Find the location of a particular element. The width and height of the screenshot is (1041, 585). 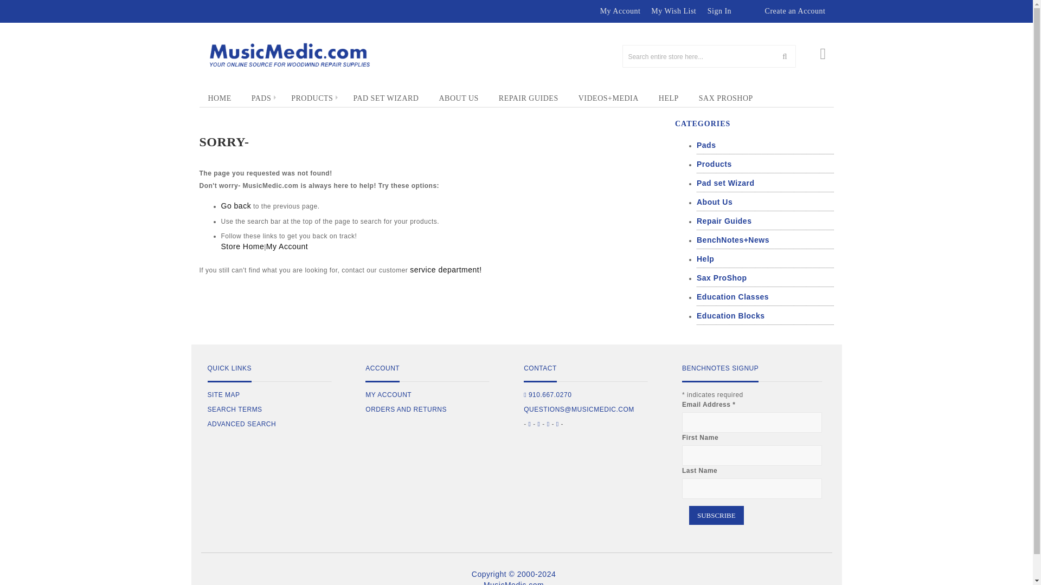

Search is located at coordinates (785, 56).